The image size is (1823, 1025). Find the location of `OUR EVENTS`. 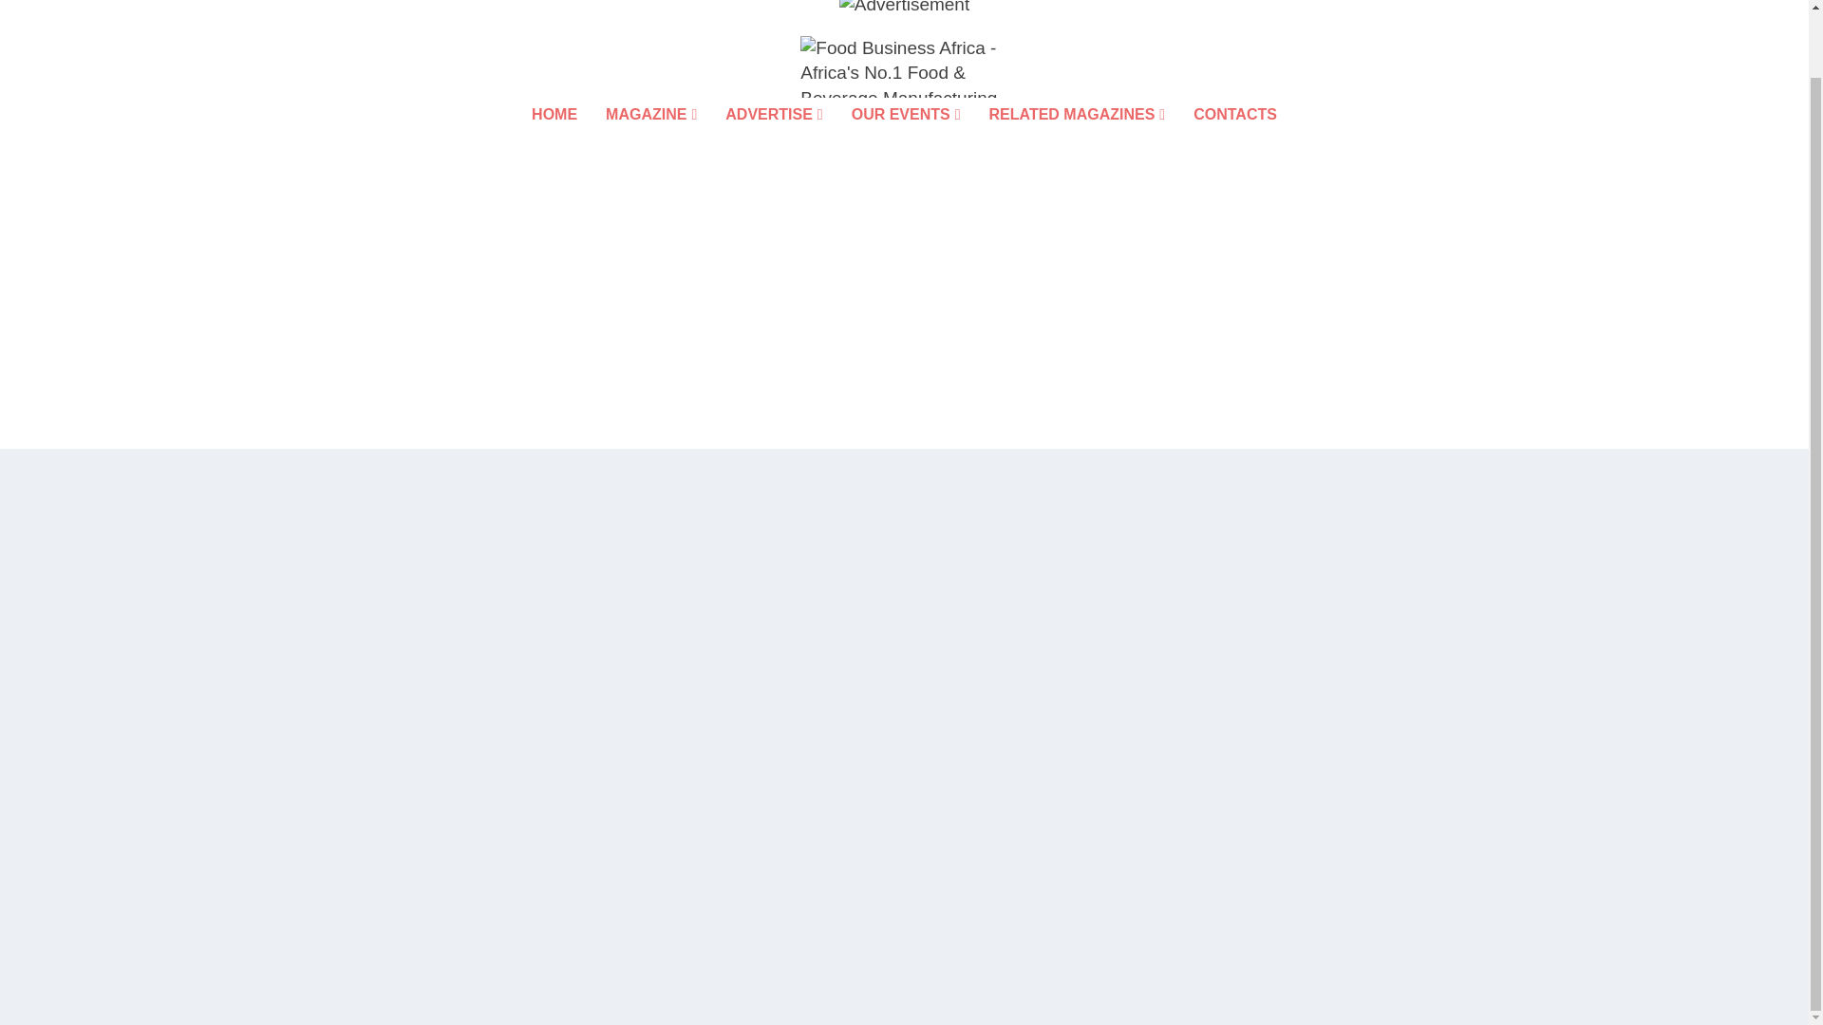

OUR EVENTS is located at coordinates (906, 140).